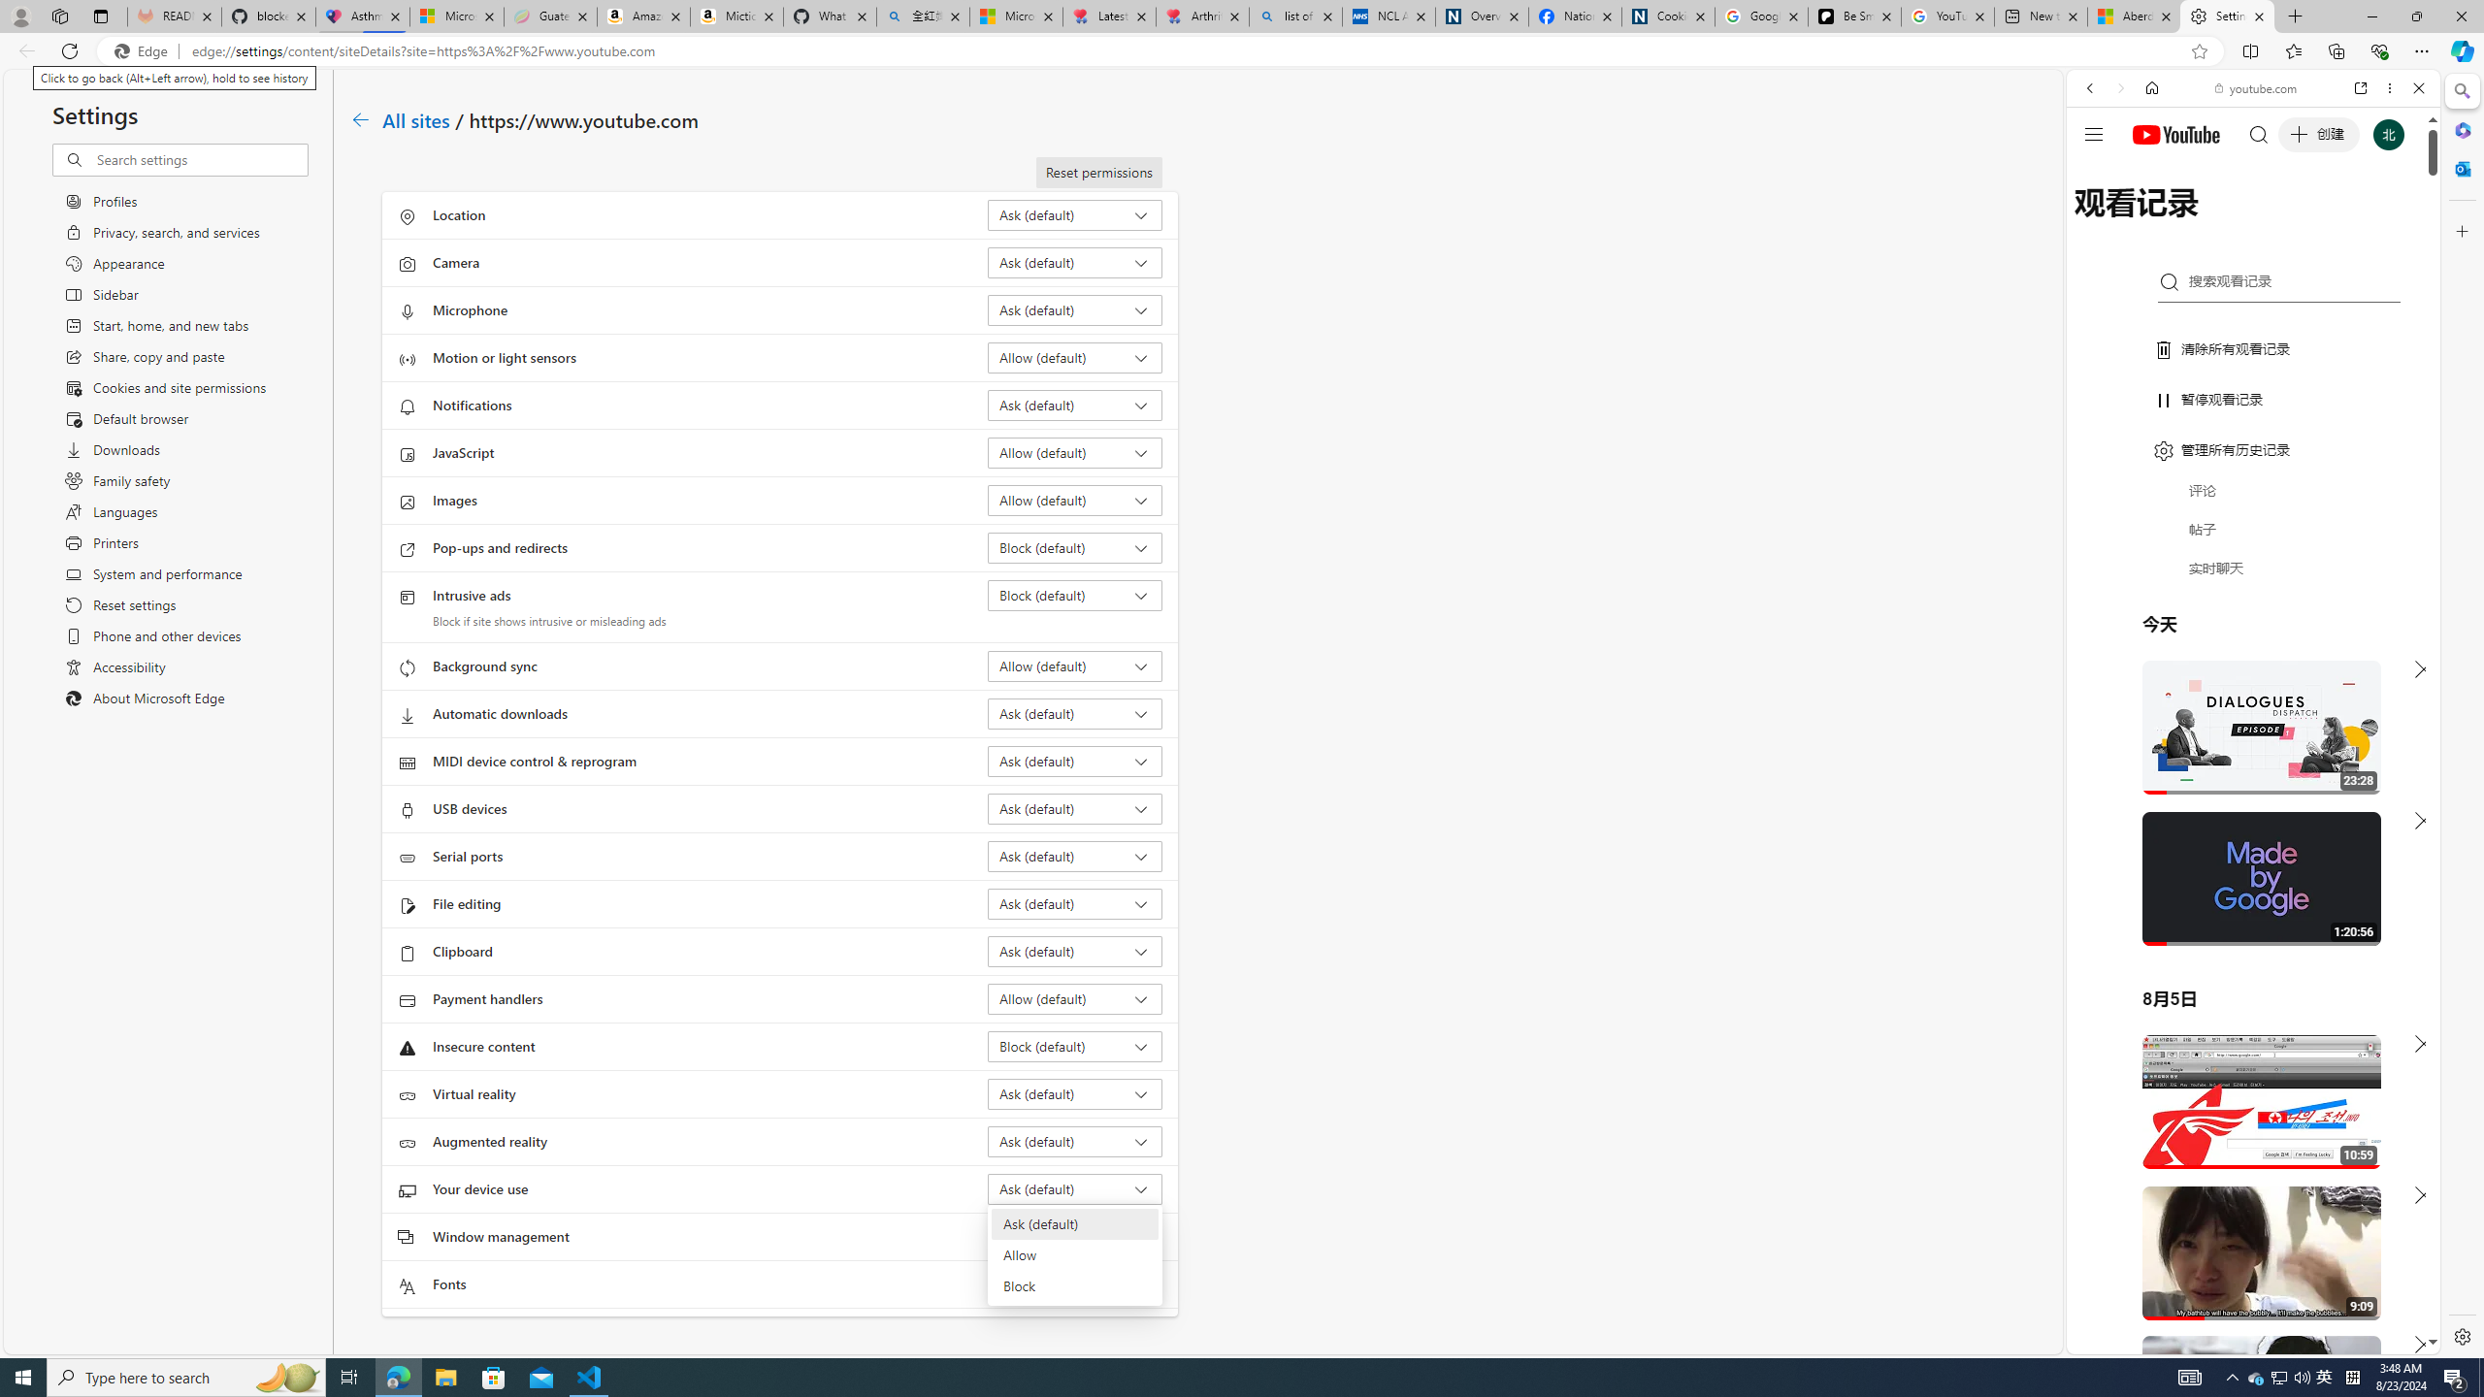  I want to click on Web scope, so click(2099, 175).